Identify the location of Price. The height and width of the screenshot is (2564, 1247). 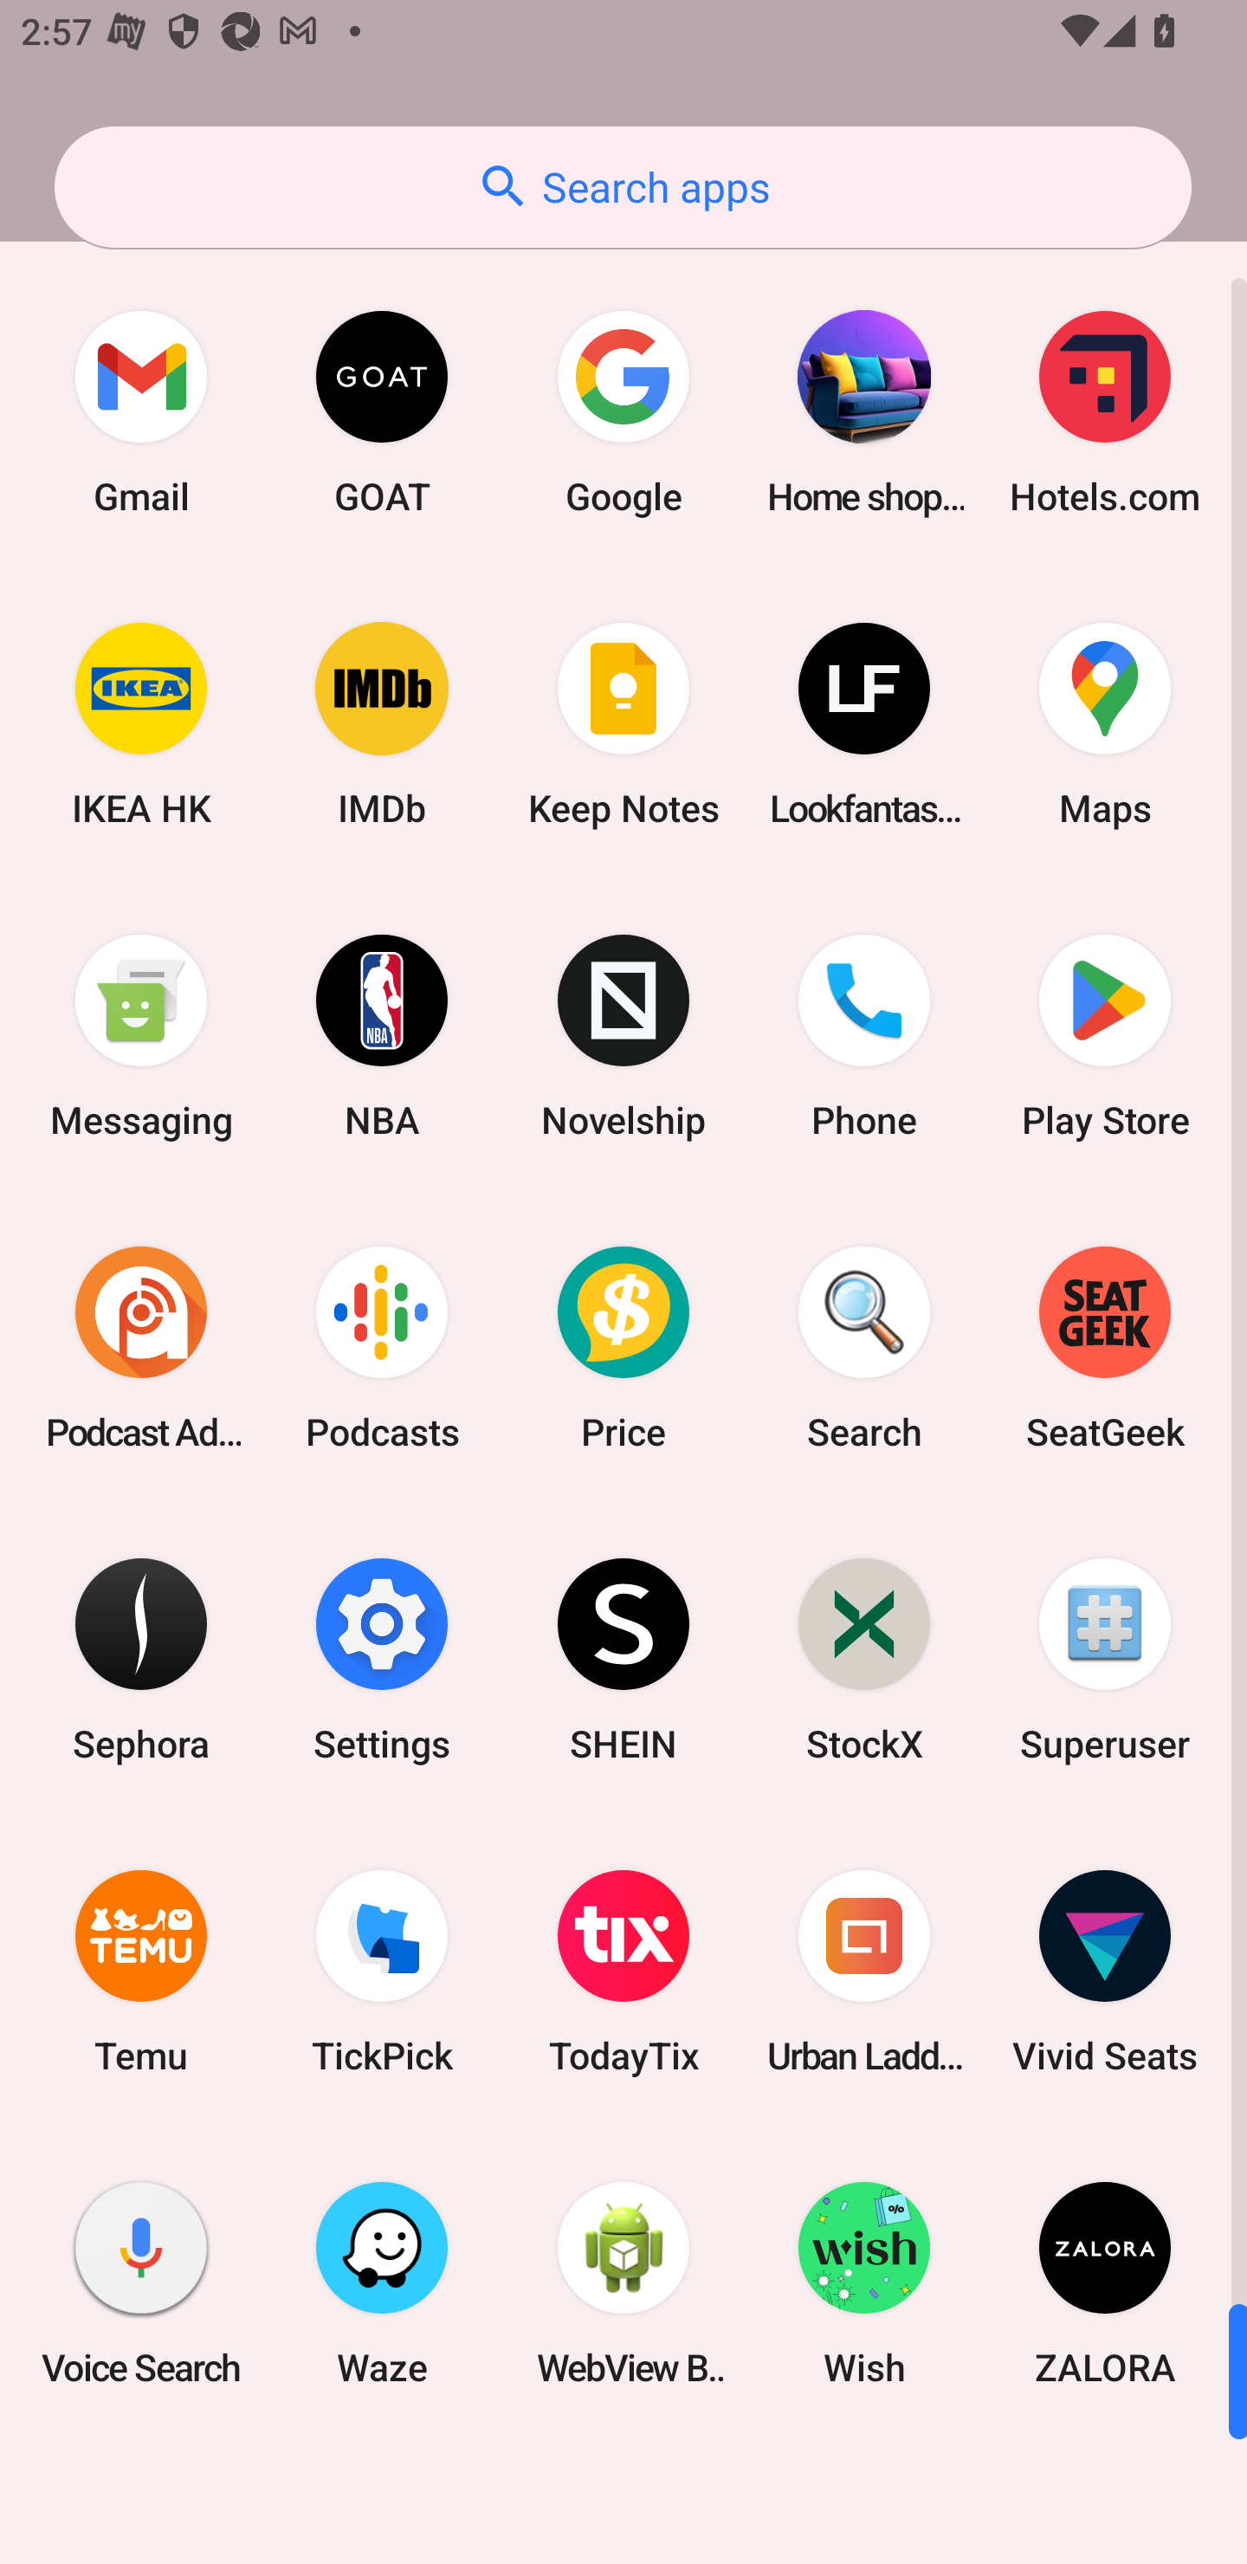
(623, 1347).